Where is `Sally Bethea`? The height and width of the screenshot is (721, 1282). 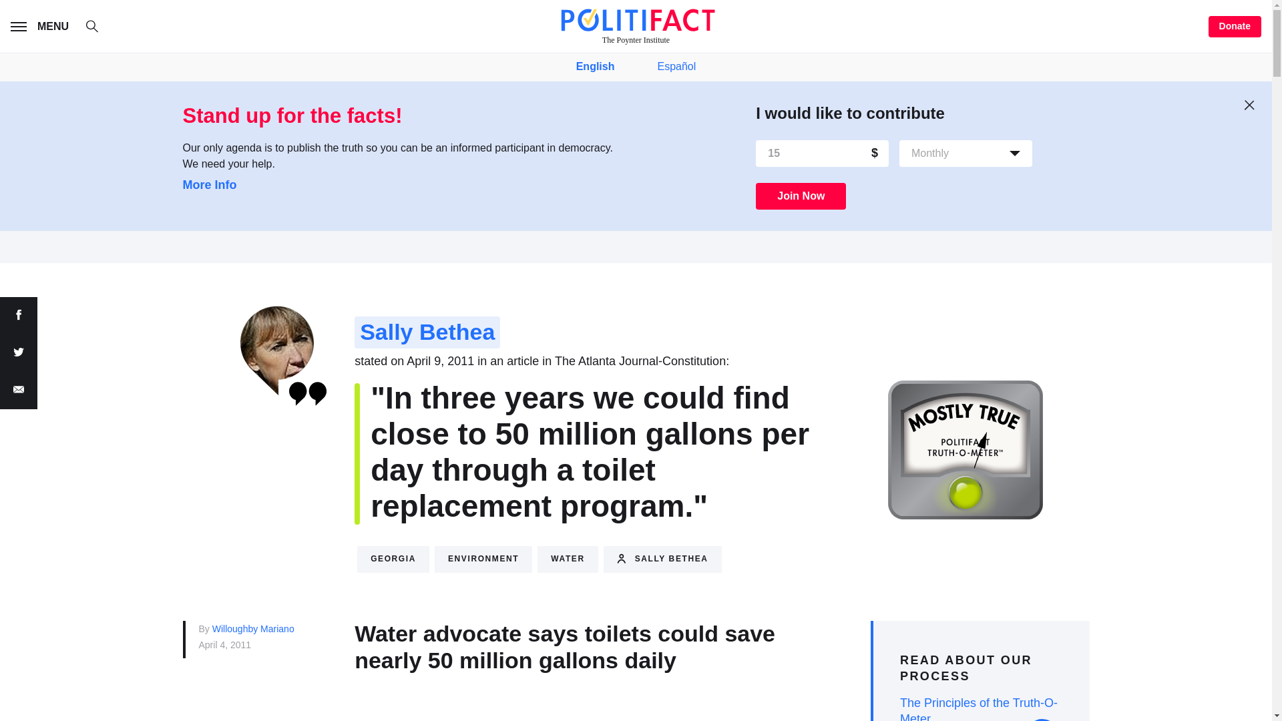
Sally Bethea is located at coordinates (662, 559).